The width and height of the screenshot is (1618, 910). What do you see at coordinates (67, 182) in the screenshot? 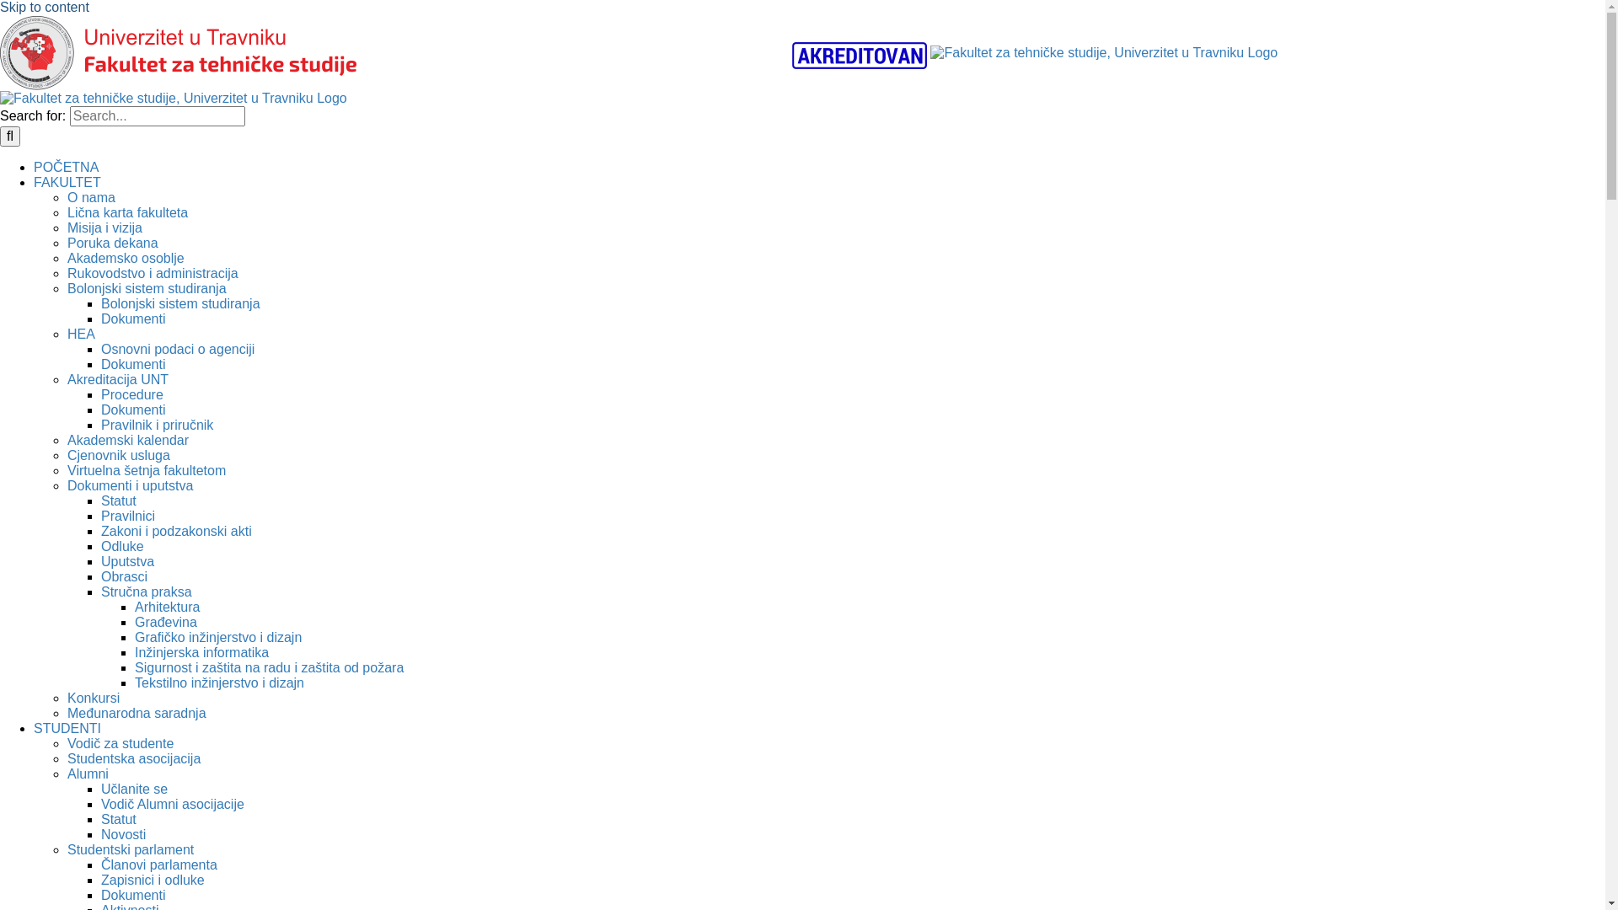
I see `FAKULTET` at bounding box center [67, 182].